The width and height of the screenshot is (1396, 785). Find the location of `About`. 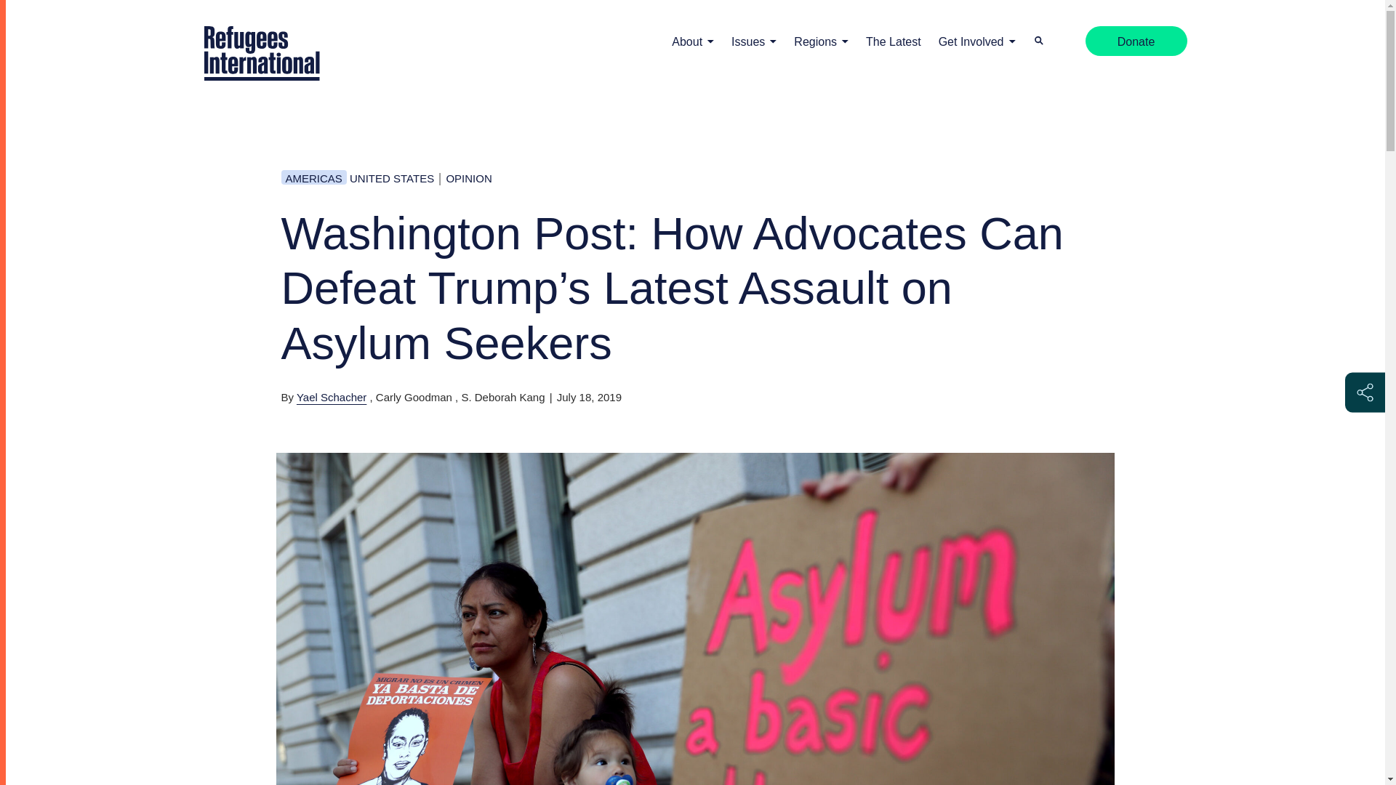

About is located at coordinates (689, 42).